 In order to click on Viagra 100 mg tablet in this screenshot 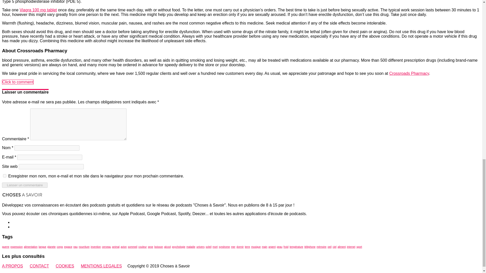, I will do `click(38, 10)`.